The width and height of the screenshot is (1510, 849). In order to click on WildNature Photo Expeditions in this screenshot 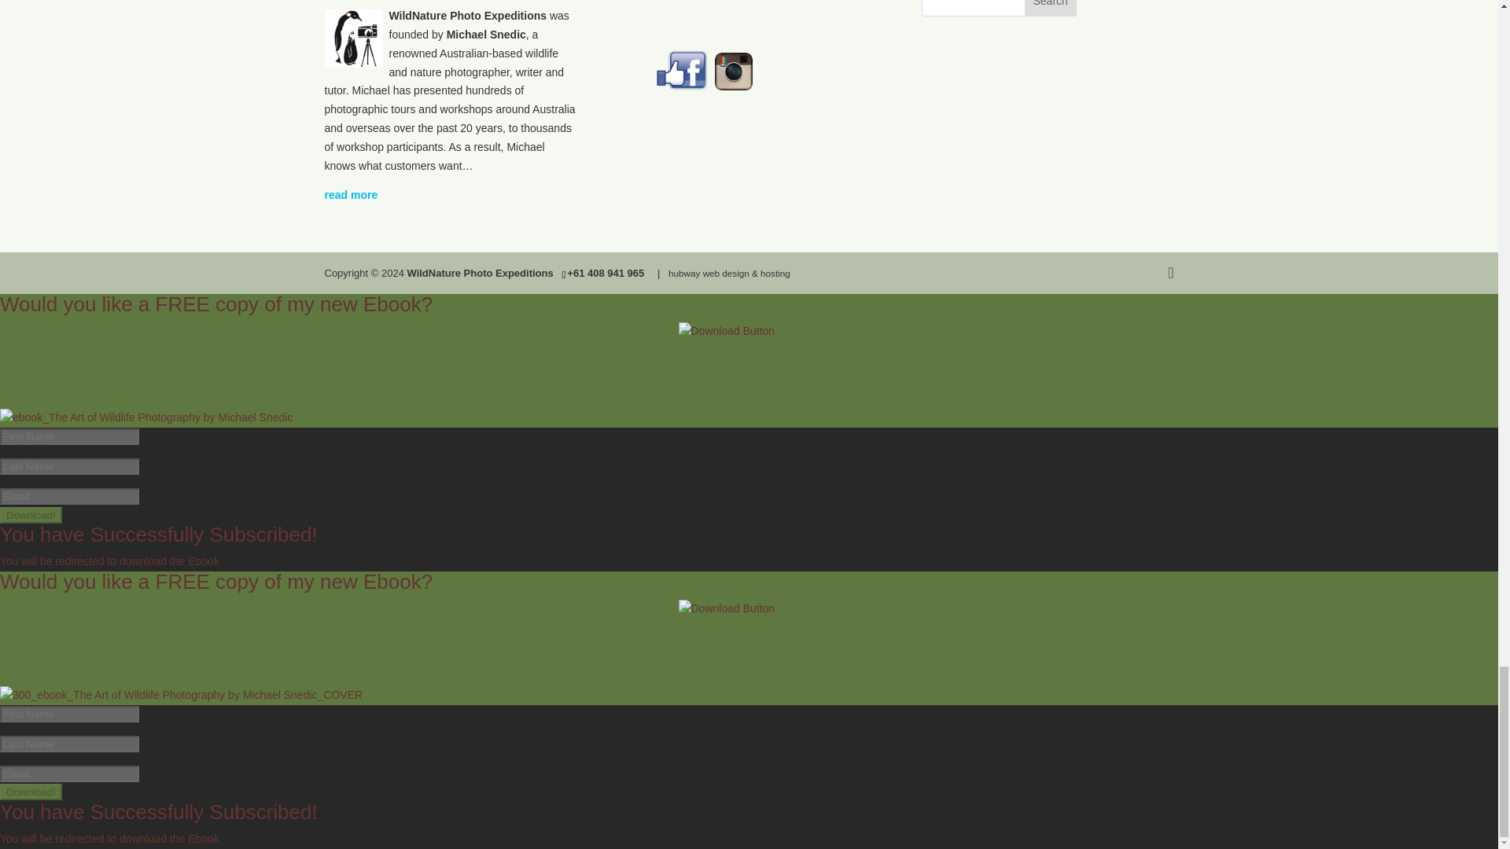, I will do `click(479, 274)`.